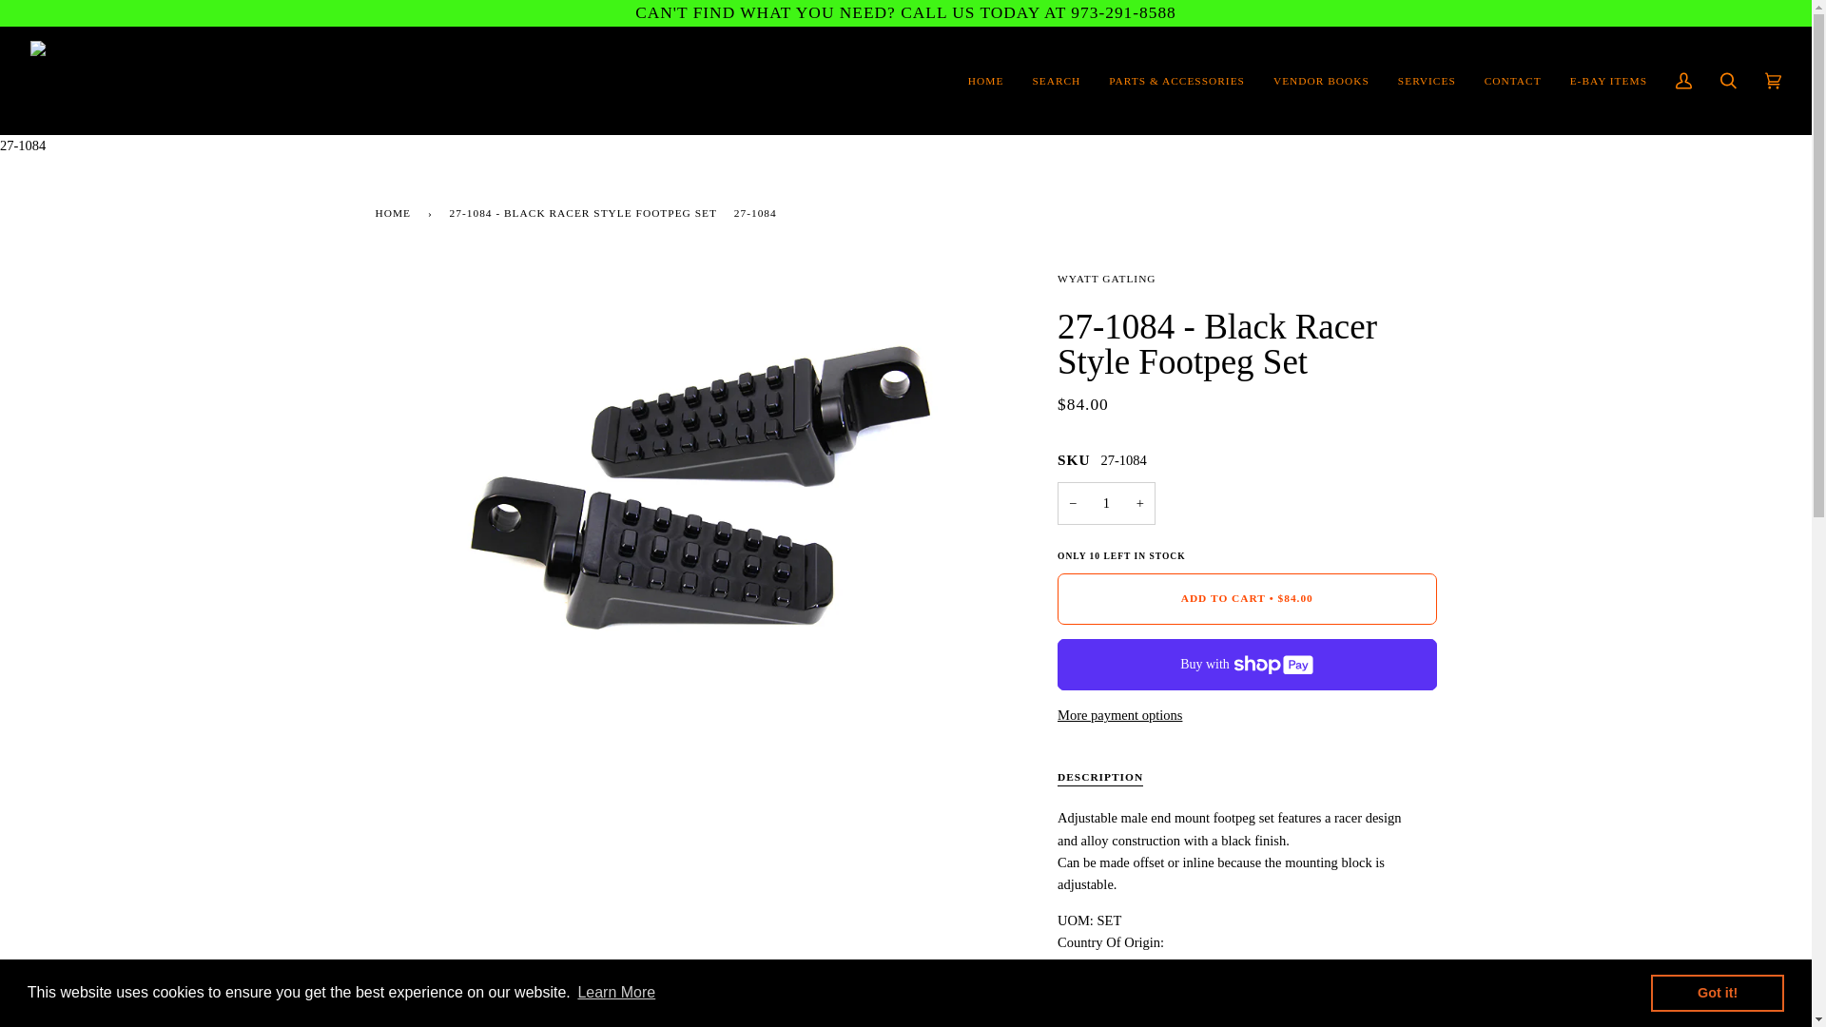 Image resolution: width=1826 pixels, height=1027 pixels. I want to click on Learn More, so click(616, 993).